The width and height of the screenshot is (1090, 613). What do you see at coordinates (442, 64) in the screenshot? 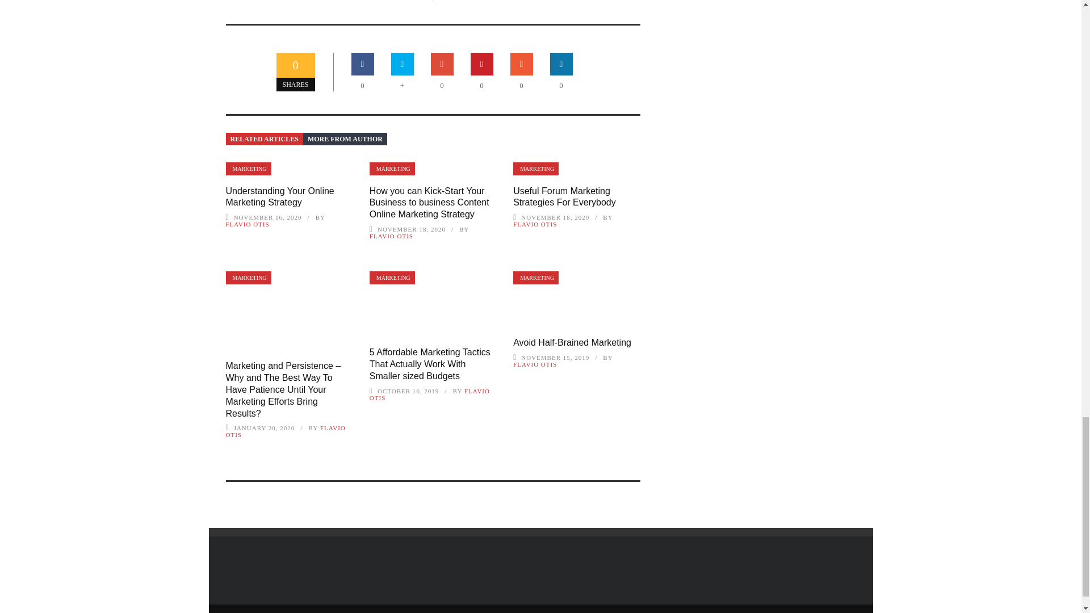
I see `Google Plus` at bounding box center [442, 64].